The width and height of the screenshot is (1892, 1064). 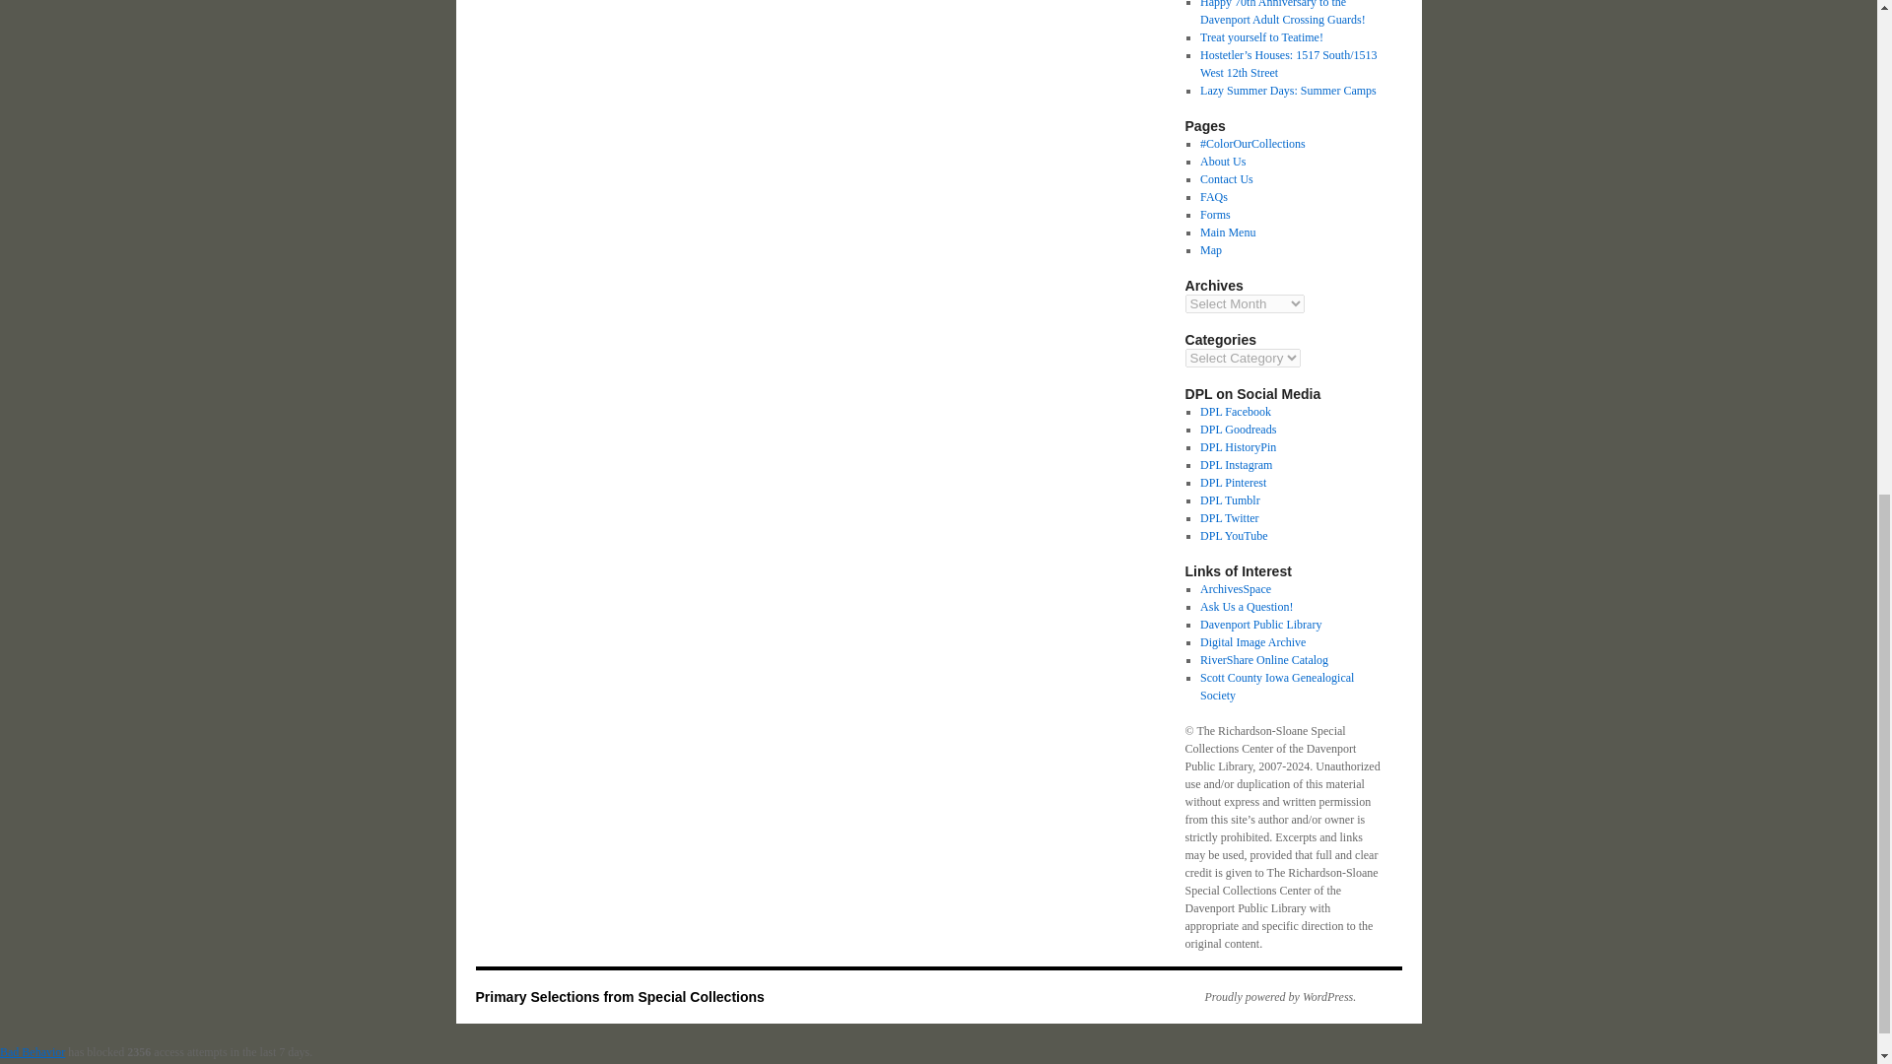 What do you see at coordinates (1251, 641) in the screenshot?
I see `Upper Mississippi Digital Image Archive` at bounding box center [1251, 641].